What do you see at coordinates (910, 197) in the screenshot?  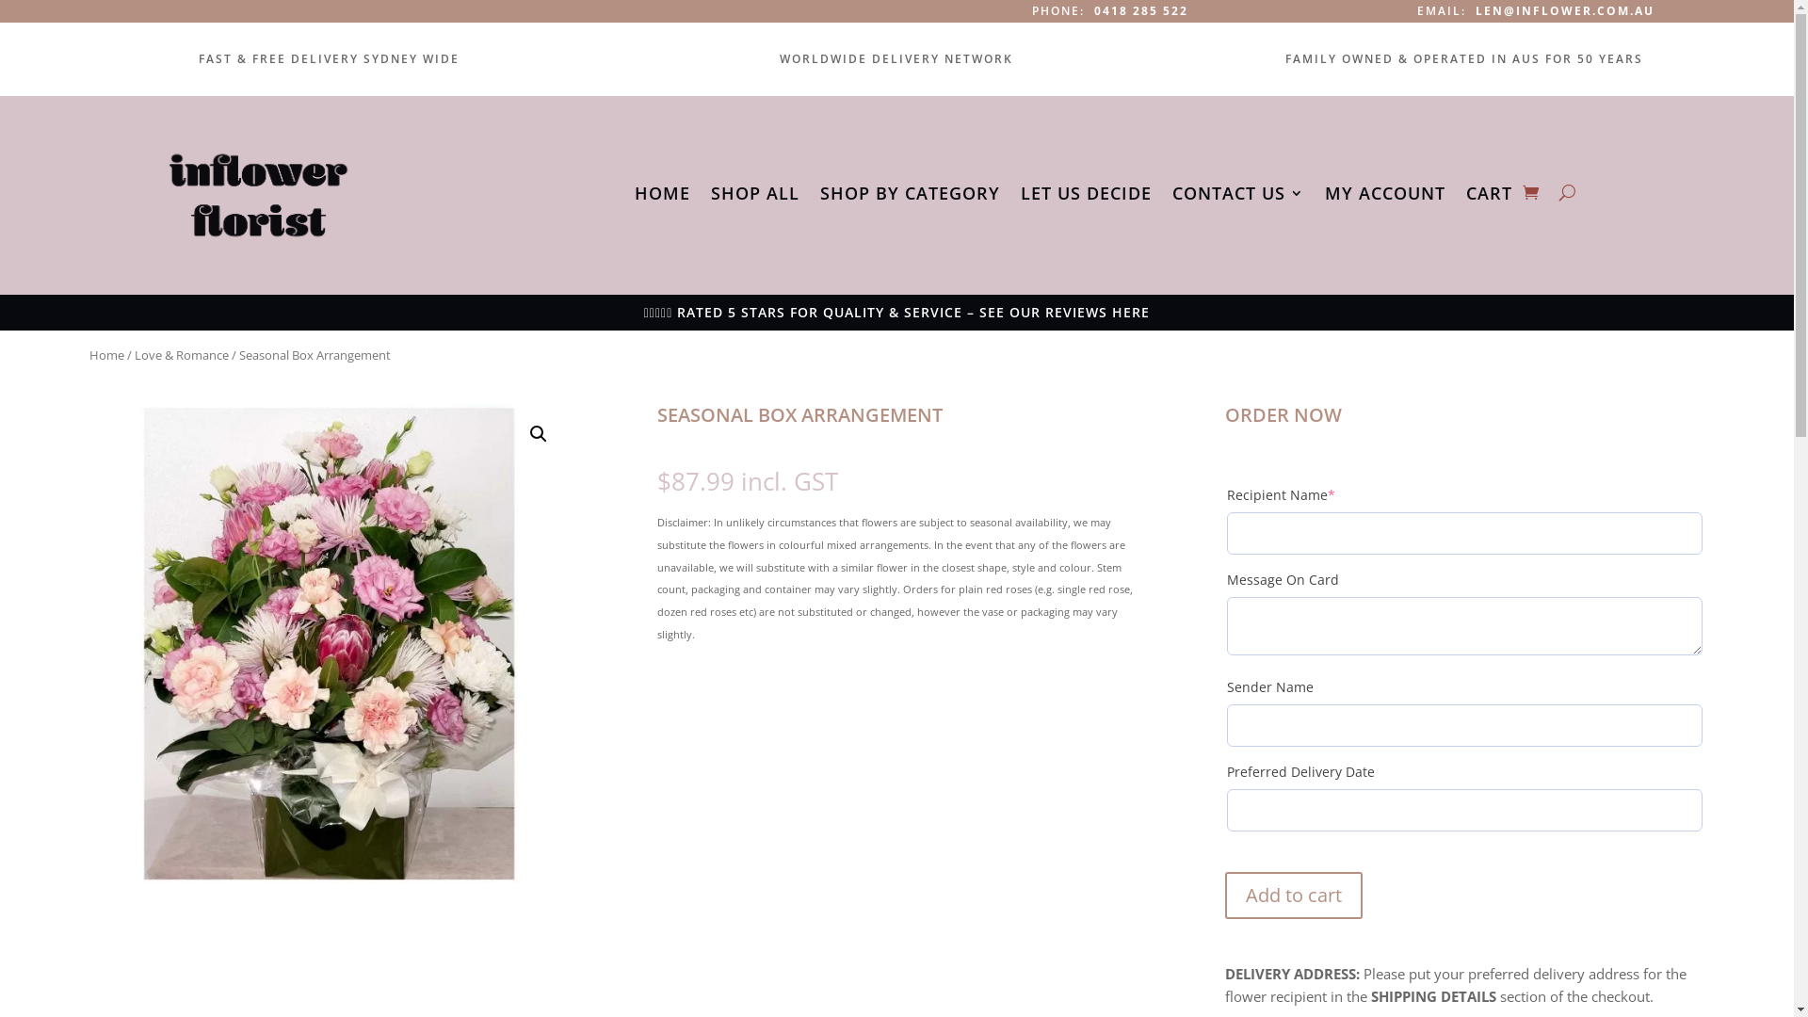 I see `SHOP BY CATEGORY` at bounding box center [910, 197].